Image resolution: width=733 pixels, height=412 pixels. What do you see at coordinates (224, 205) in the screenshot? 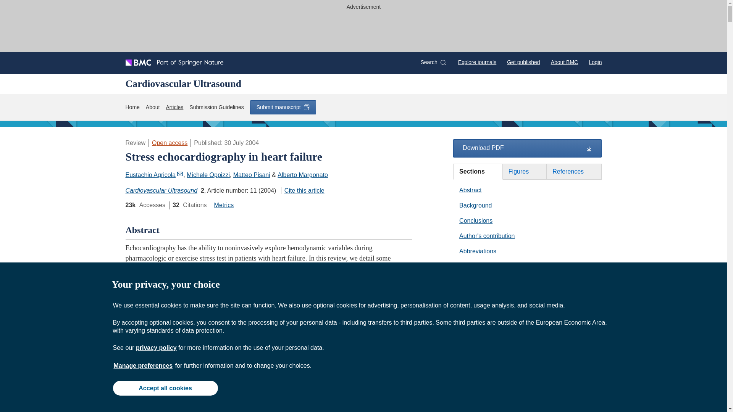
I see `Metrics` at bounding box center [224, 205].